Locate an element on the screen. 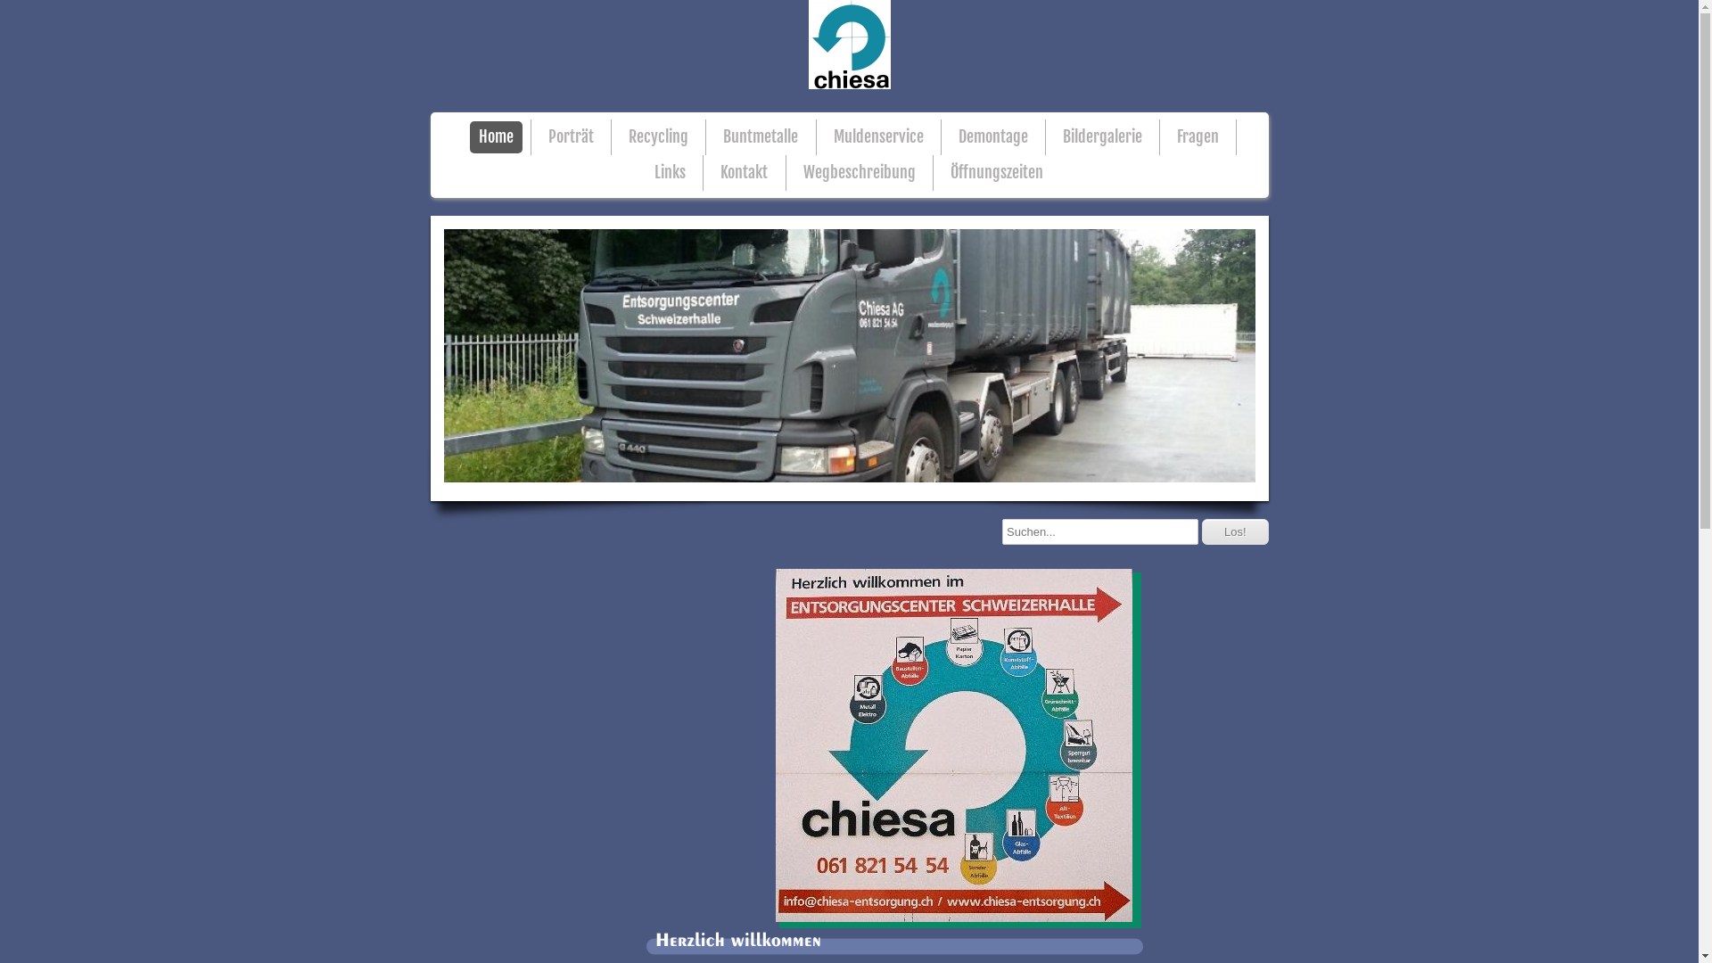 This screenshot has height=963, width=1712. Wegbeschreibung is located at coordinates (860, 173).